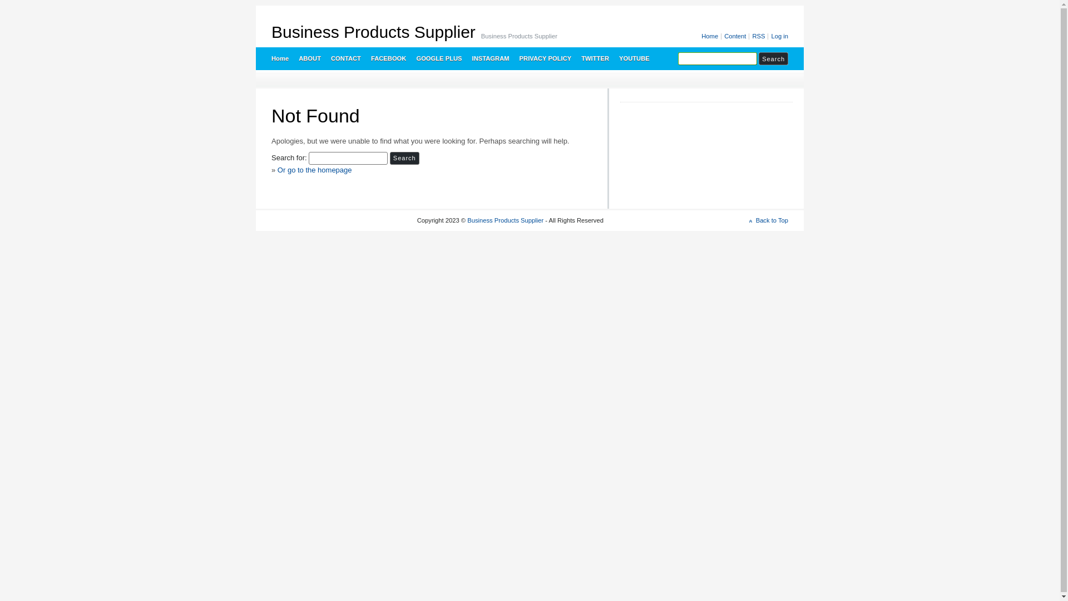  What do you see at coordinates (769, 220) in the screenshot?
I see `Back to Top` at bounding box center [769, 220].